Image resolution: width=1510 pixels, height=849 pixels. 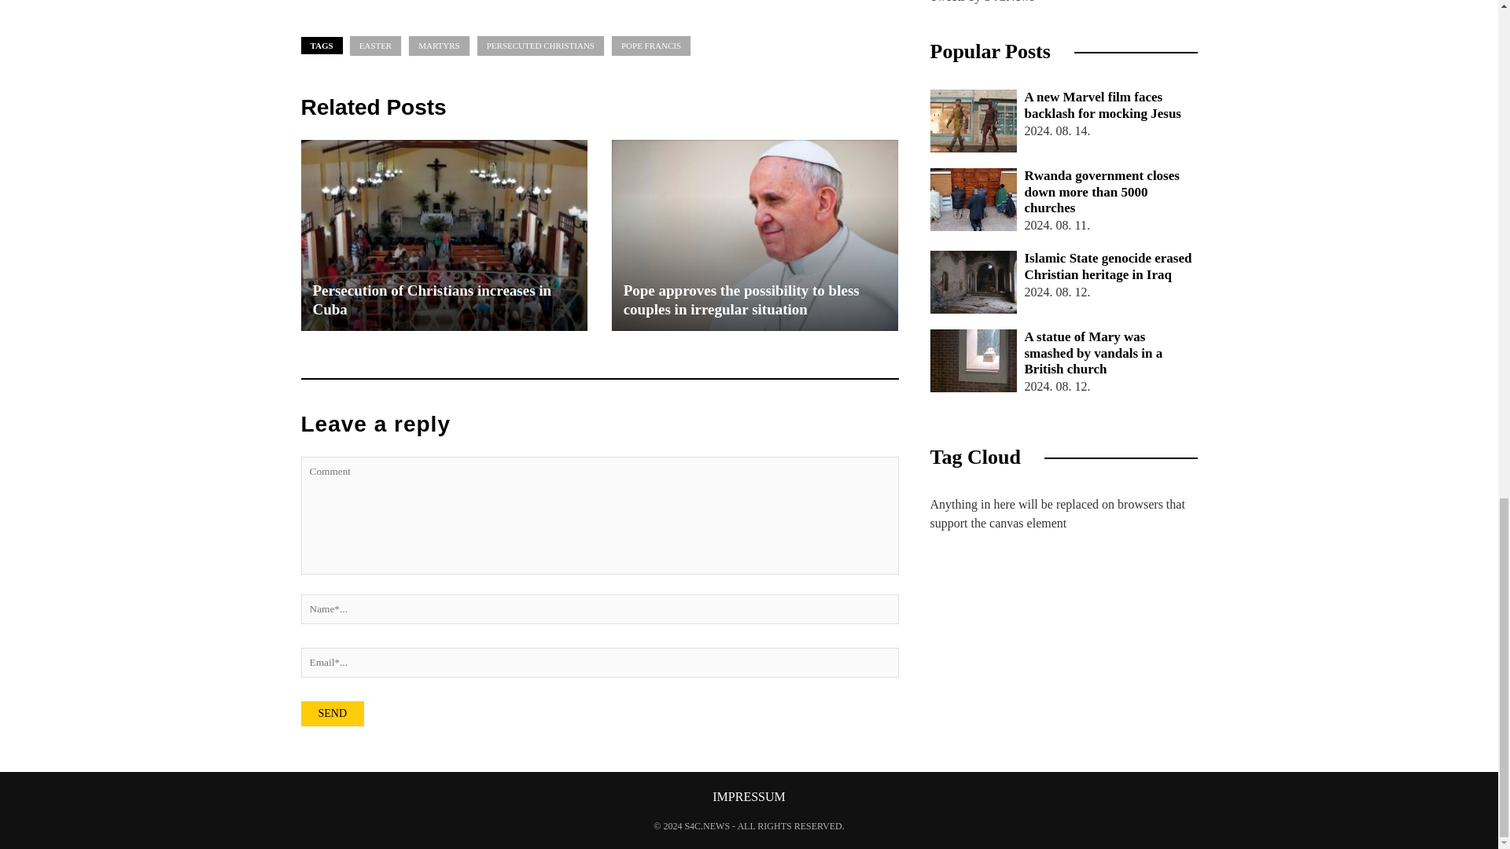 What do you see at coordinates (376, 46) in the screenshot?
I see `View all posts tagged Easter` at bounding box center [376, 46].